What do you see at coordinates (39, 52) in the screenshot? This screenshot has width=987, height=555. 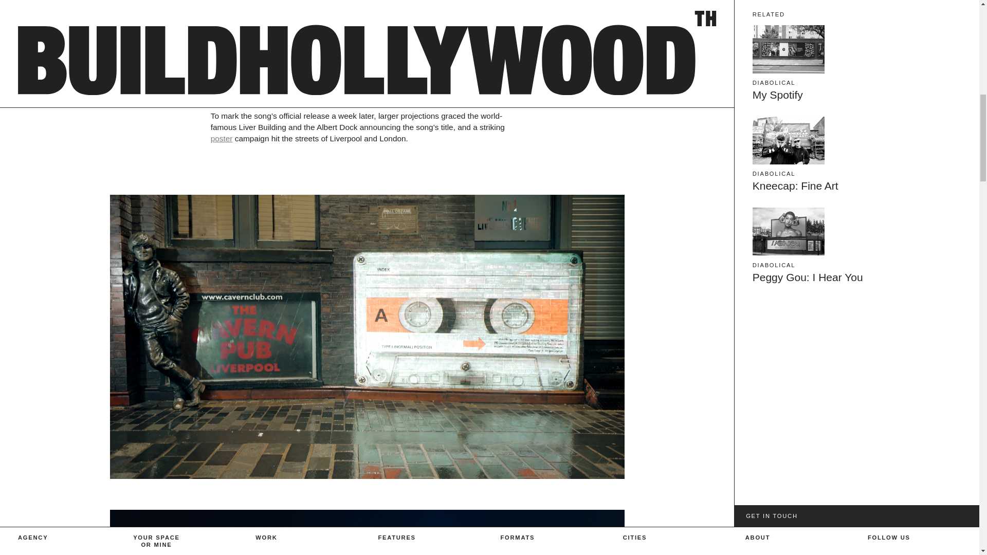 I see `Jack Arts` at bounding box center [39, 52].